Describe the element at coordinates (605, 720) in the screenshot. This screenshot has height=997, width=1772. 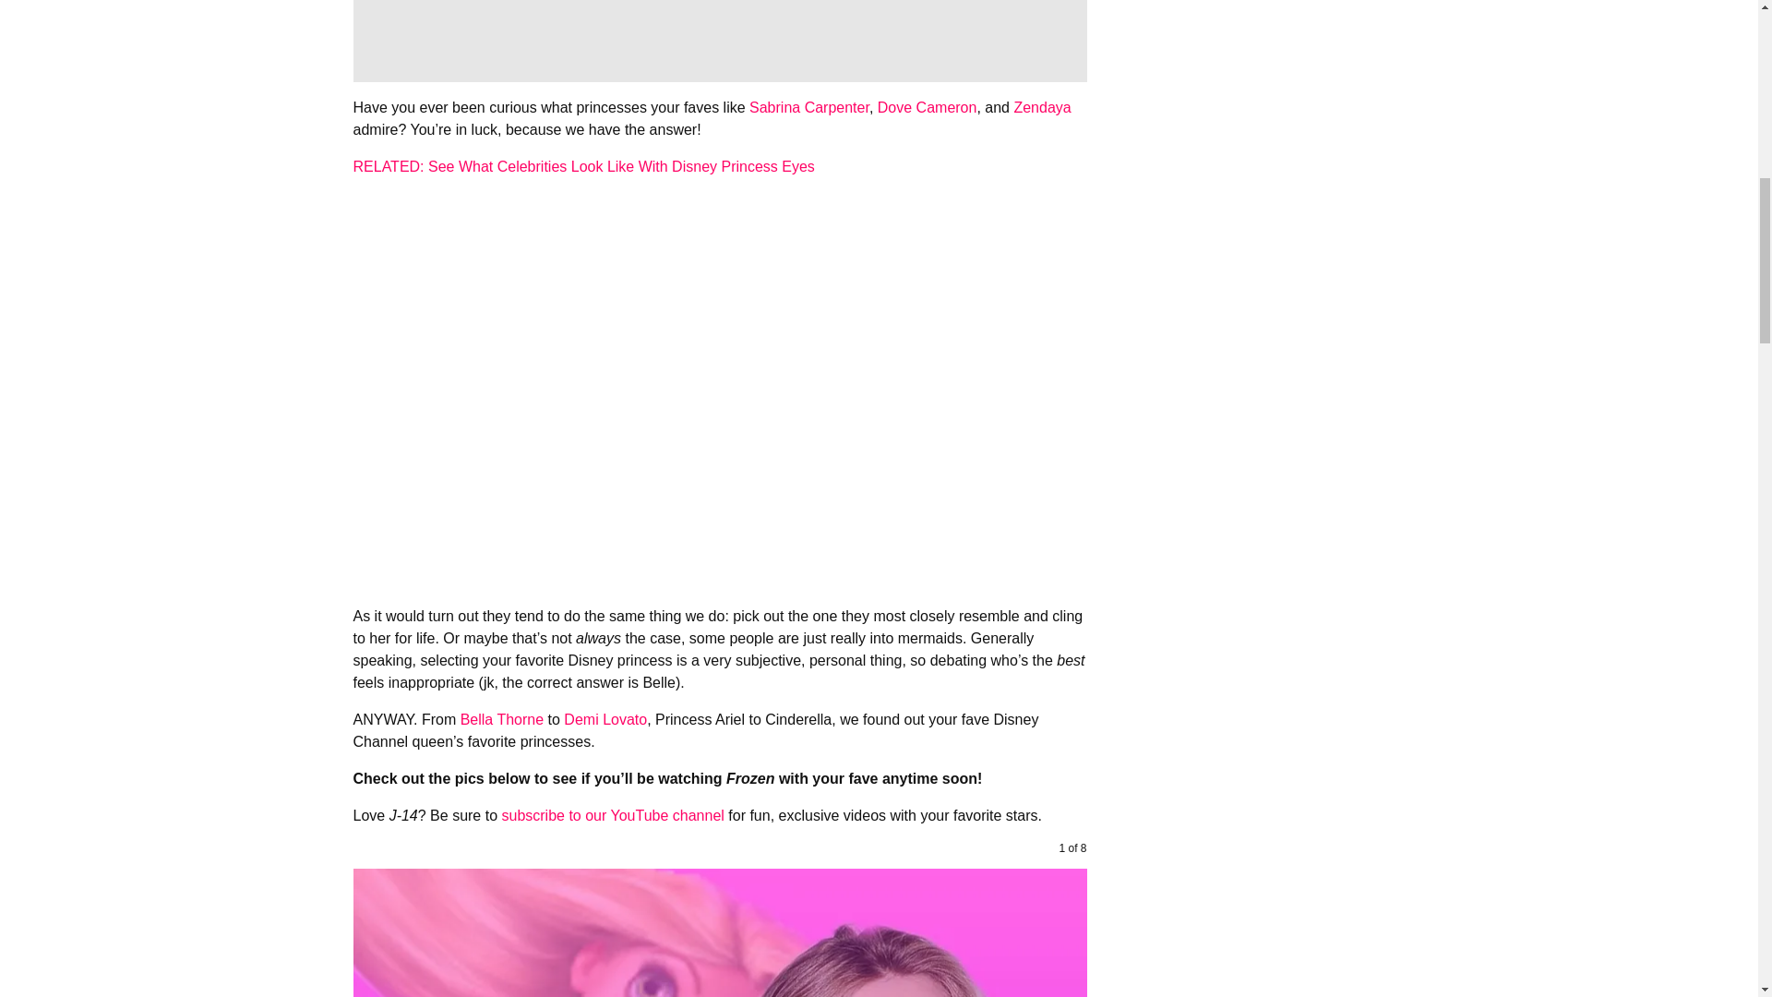
I see `Demi Lovato` at that location.